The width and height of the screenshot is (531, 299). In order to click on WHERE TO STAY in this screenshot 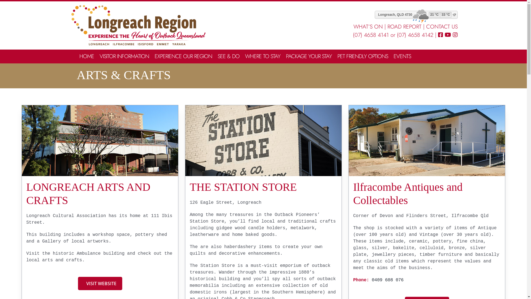, I will do `click(263, 56)`.